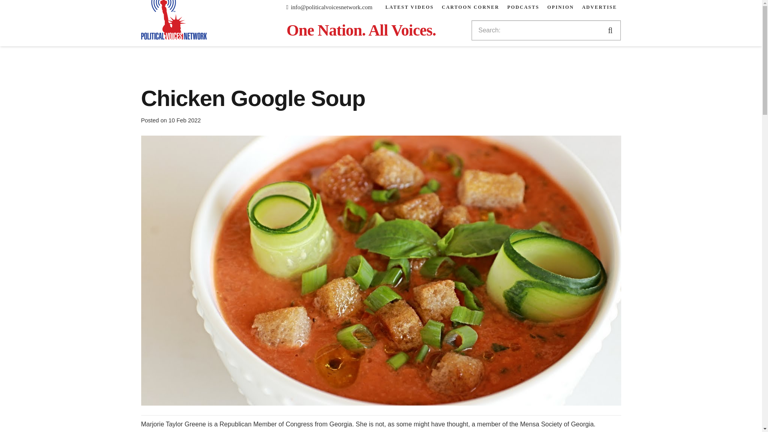 This screenshot has height=432, width=768. Describe the element at coordinates (523, 7) in the screenshot. I see `PODCASTS` at that location.